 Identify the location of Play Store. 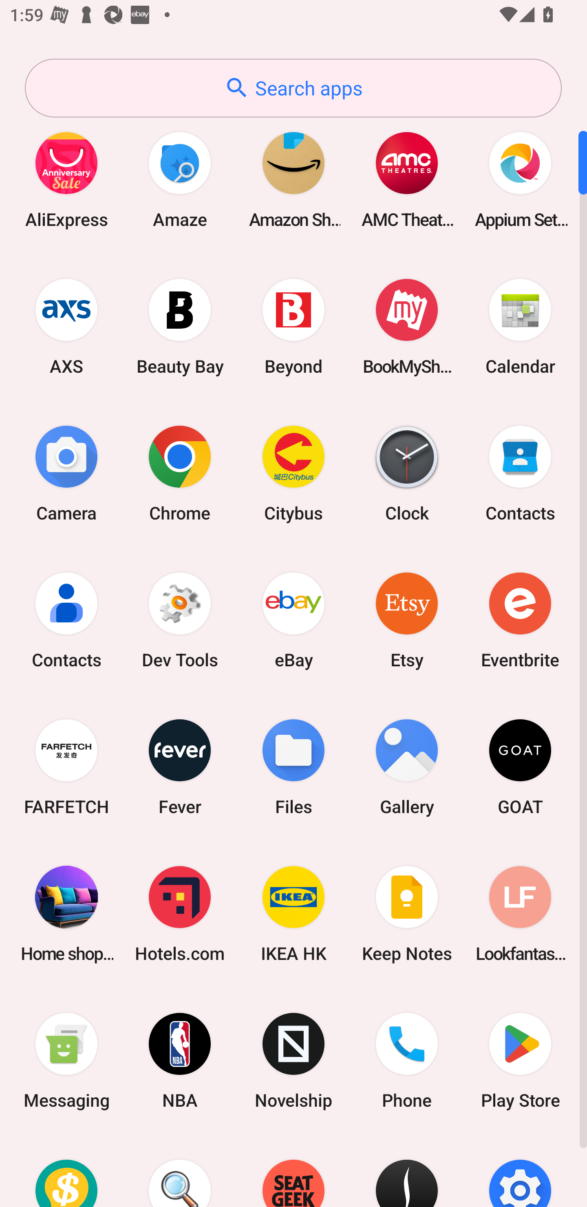
(520, 1061).